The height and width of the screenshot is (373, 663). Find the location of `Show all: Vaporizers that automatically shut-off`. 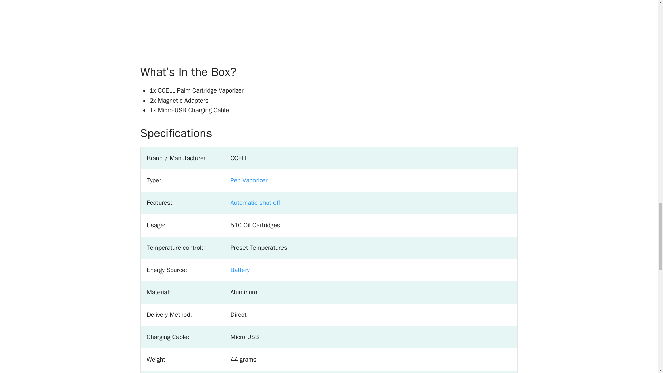

Show all: Vaporizers that automatically shut-off is located at coordinates (255, 202).